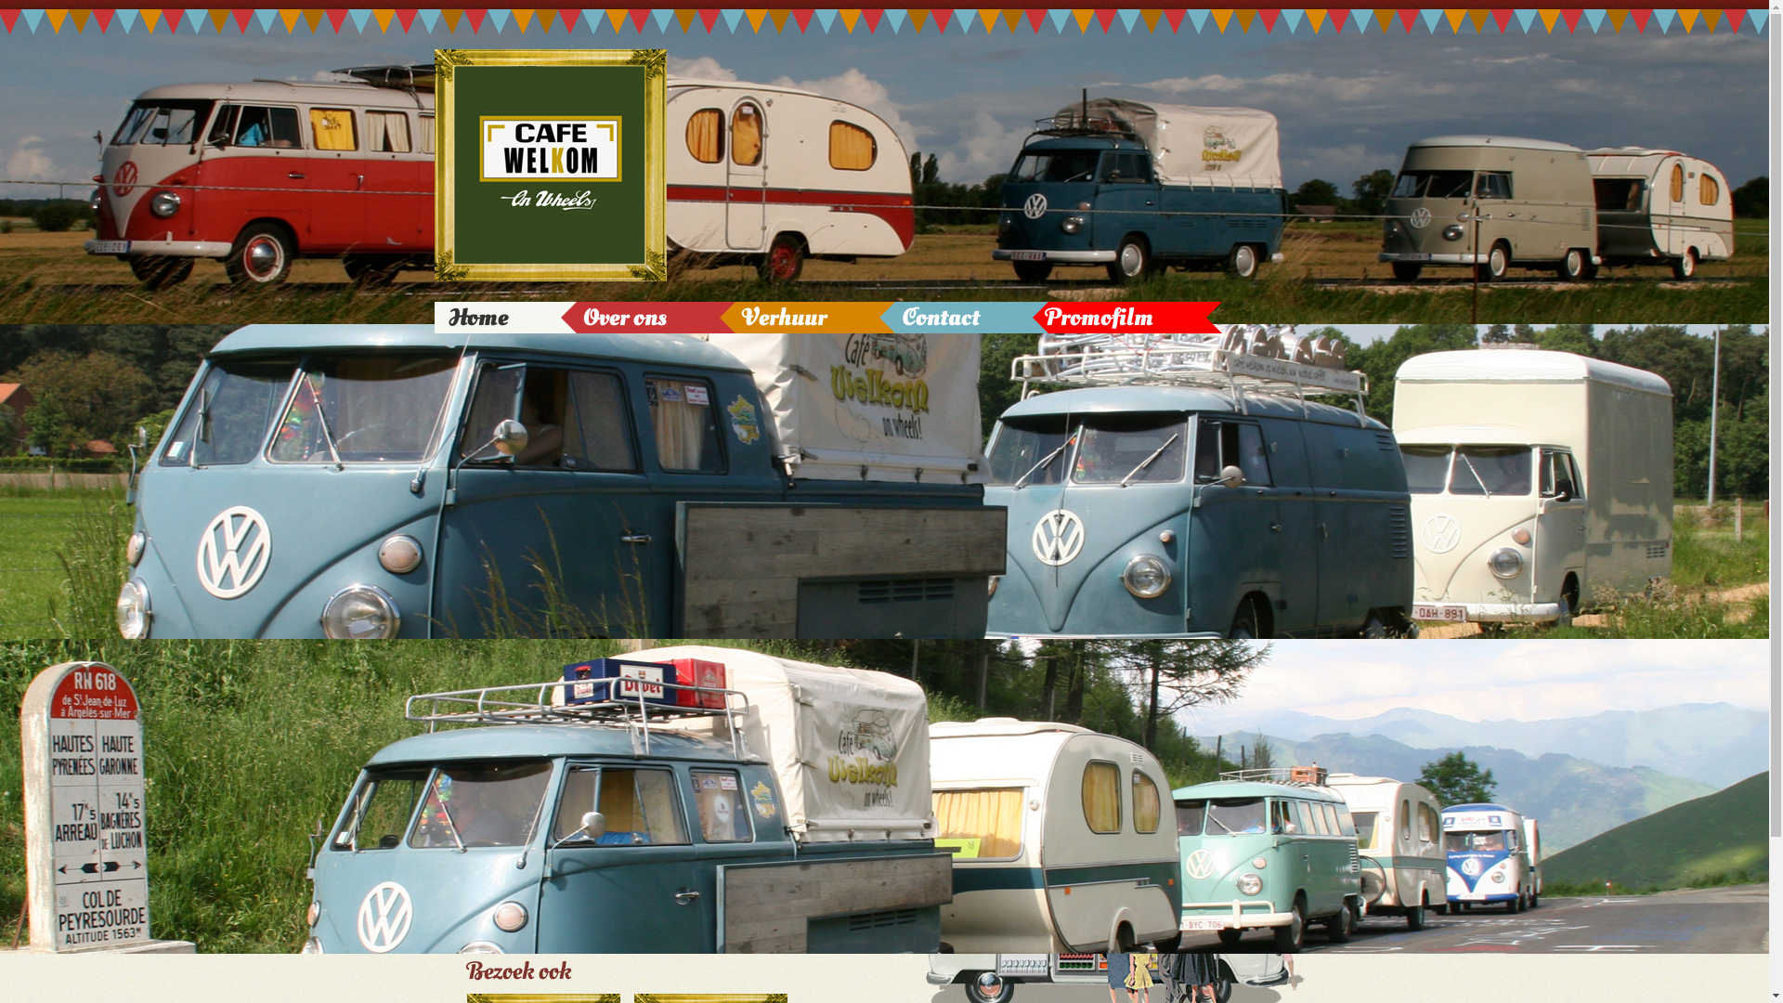 The width and height of the screenshot is (1783, 1003). Describe the element at coordinates (505, 318) in the screenshot. I see `Home` at that location.